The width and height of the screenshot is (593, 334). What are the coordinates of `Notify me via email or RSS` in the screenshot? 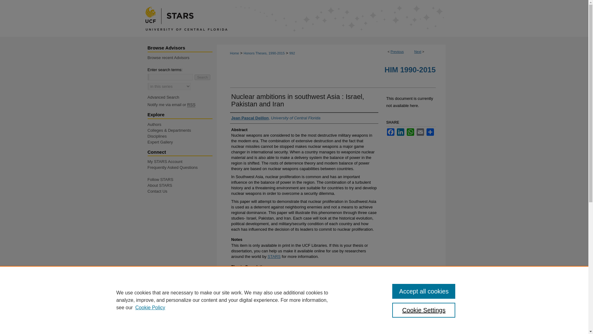 It's located at (182, 105).